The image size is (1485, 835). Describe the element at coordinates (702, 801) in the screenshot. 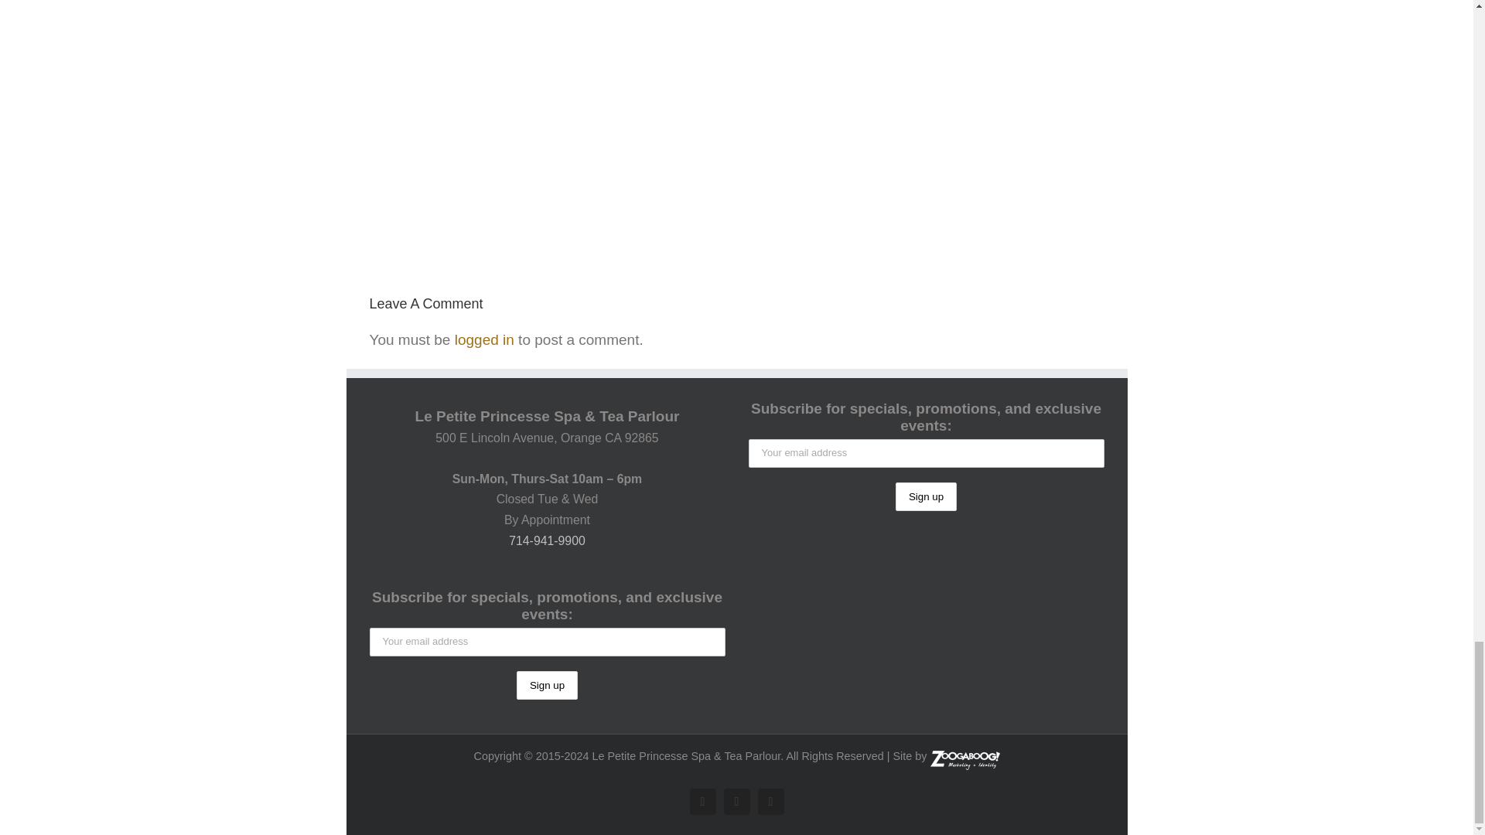

I see `Facebook` at that location.